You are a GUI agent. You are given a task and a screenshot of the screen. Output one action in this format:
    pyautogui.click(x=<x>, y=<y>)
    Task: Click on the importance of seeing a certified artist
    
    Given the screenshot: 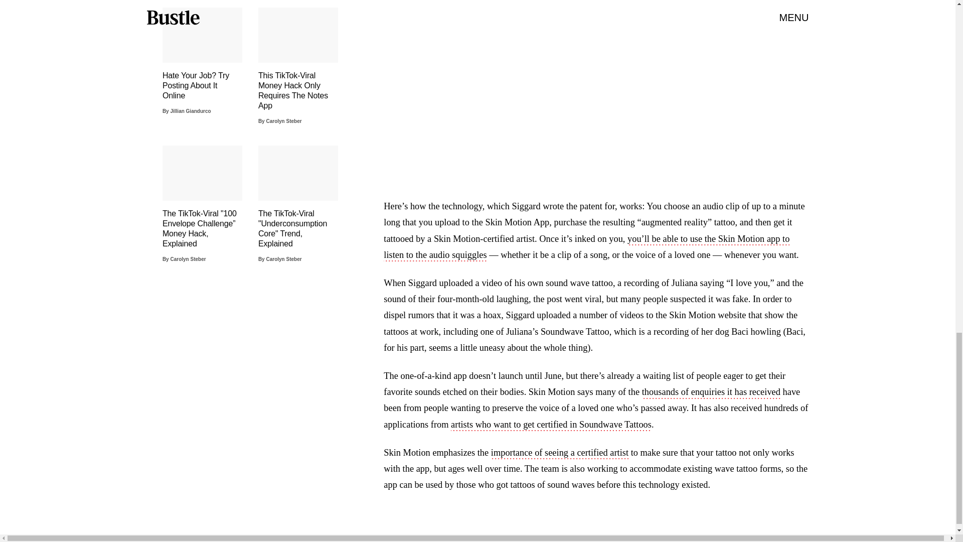 What is the action you would take?
    pyautogui.click(x=560, y=454)
    